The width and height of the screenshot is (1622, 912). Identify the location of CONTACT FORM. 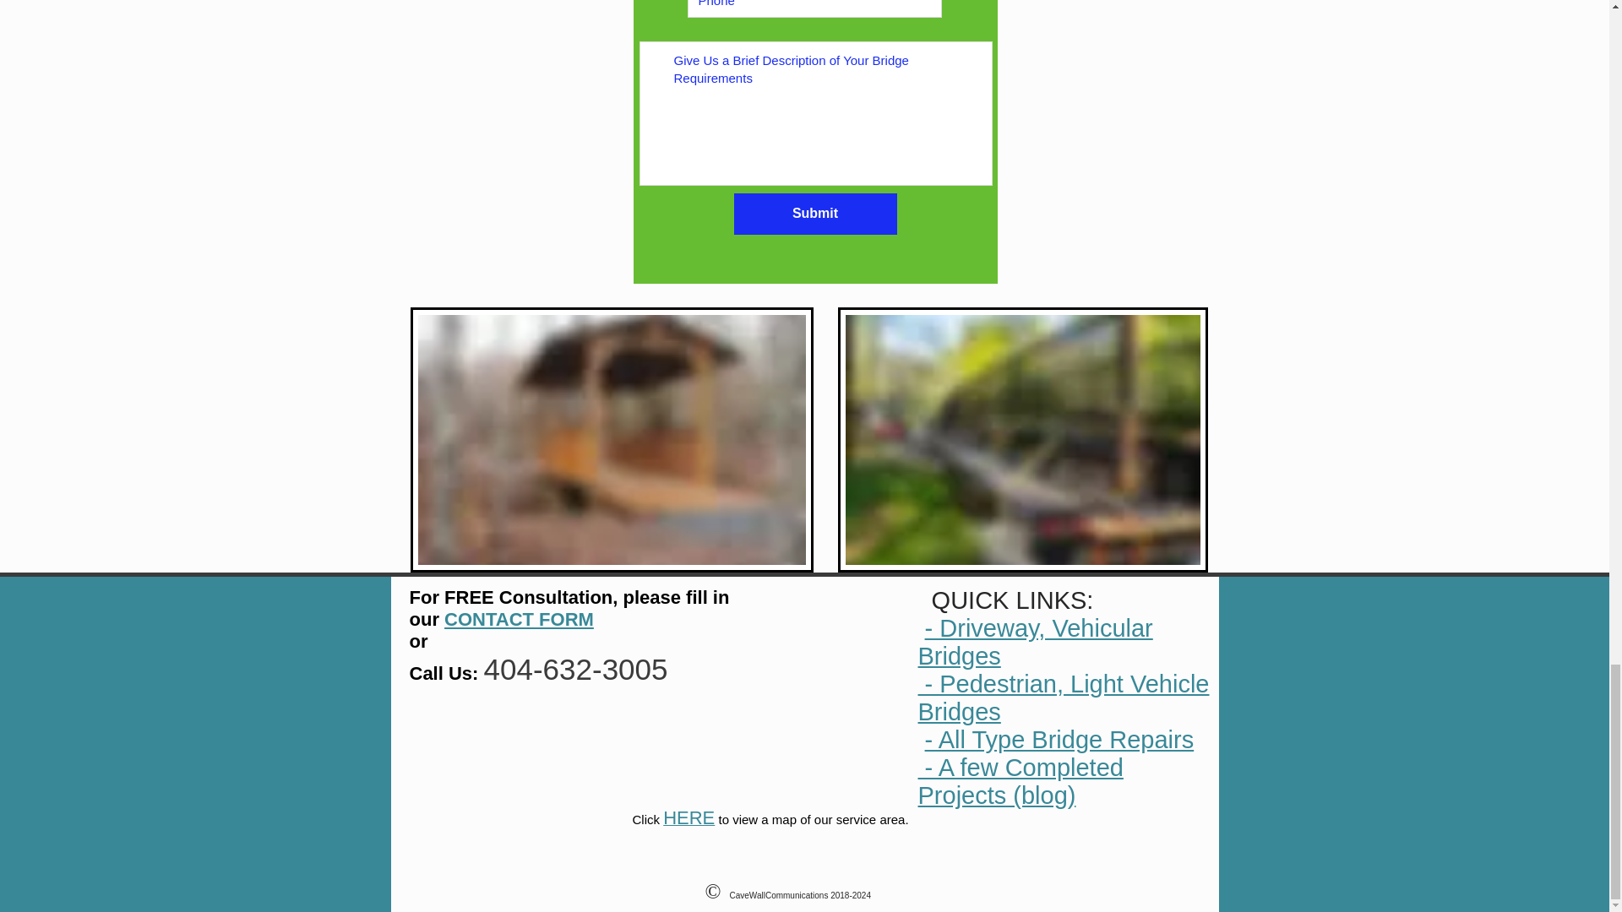
(519, 620).